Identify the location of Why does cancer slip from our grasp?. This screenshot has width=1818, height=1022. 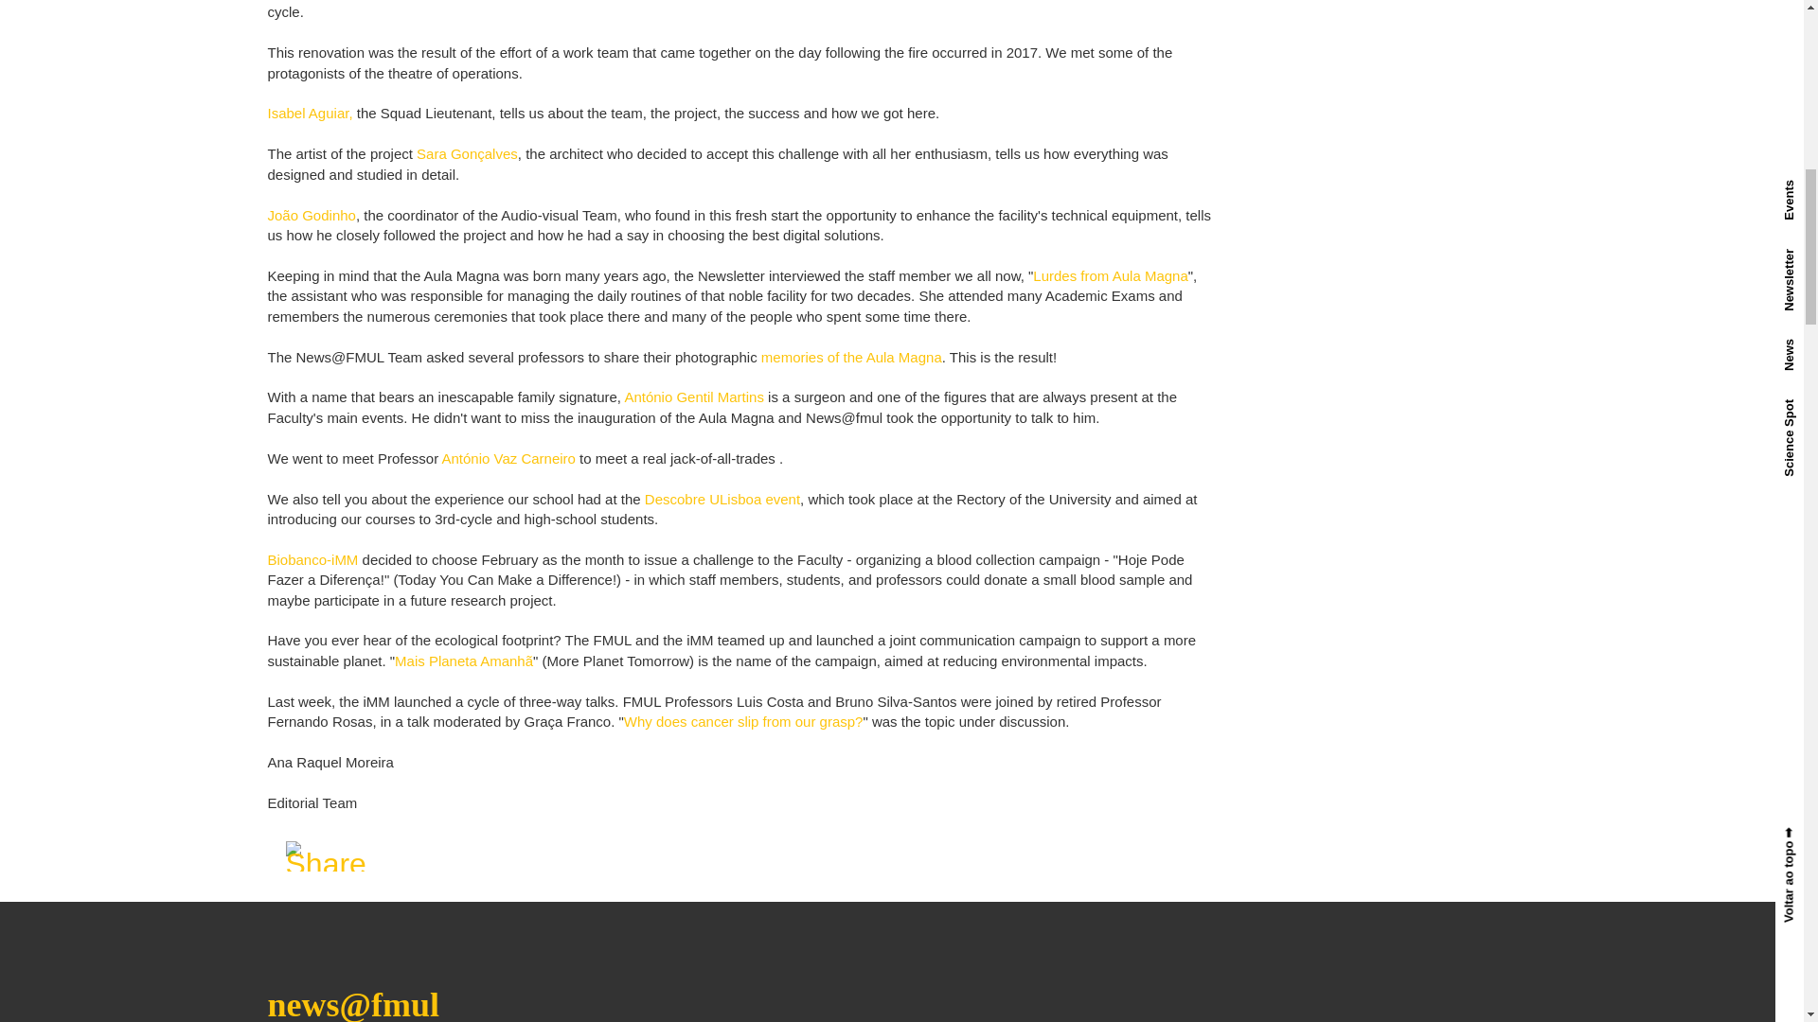
(743, 721).